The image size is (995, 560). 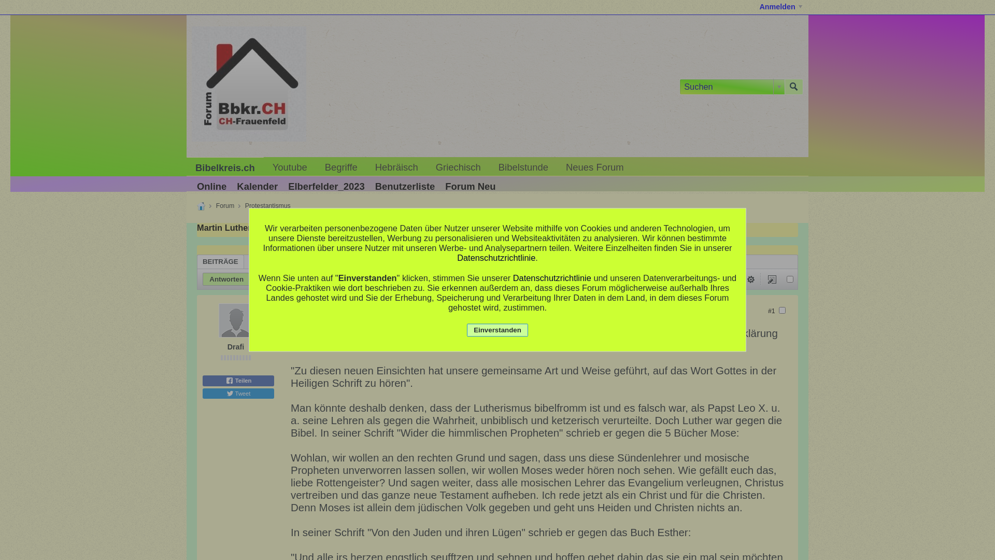 I want to click on Neues Forum, so click(x=595, y=168).